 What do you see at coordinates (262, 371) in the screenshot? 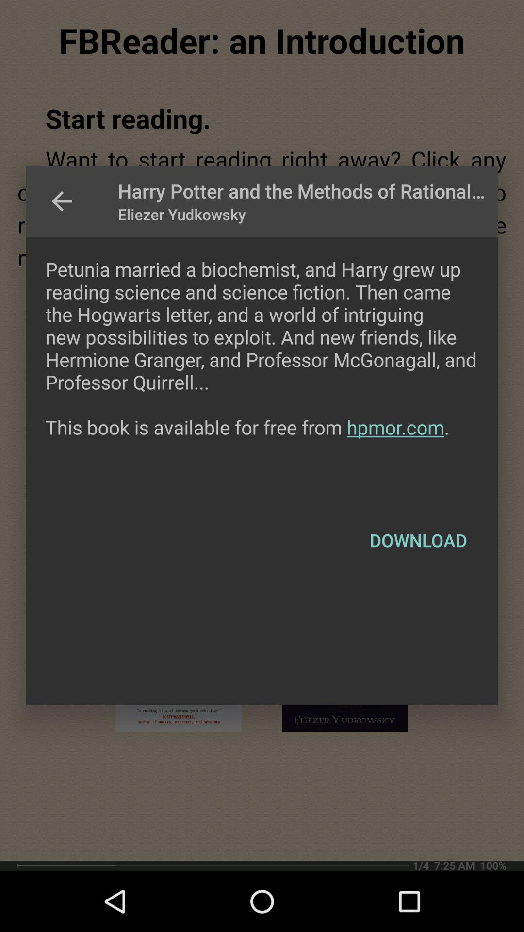
I see `choose the petunia married a` at bounding box center [262, 371].